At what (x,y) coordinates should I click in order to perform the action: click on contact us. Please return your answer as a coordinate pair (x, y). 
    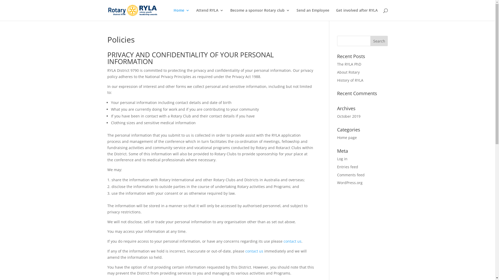
    Looking at the image, I should click on (254, 251).